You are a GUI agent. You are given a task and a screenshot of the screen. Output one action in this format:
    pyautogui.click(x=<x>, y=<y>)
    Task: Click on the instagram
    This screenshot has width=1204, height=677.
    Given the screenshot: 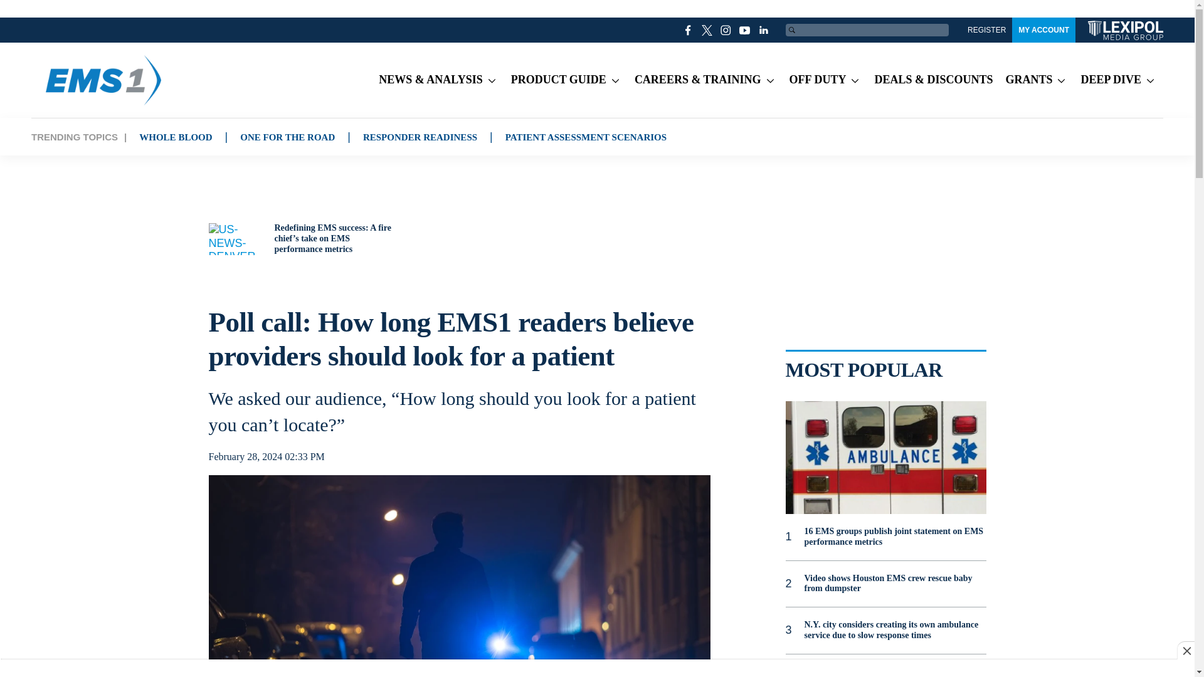 What is the action you would take?
    pyautogui.click(x=726, y=30)
    